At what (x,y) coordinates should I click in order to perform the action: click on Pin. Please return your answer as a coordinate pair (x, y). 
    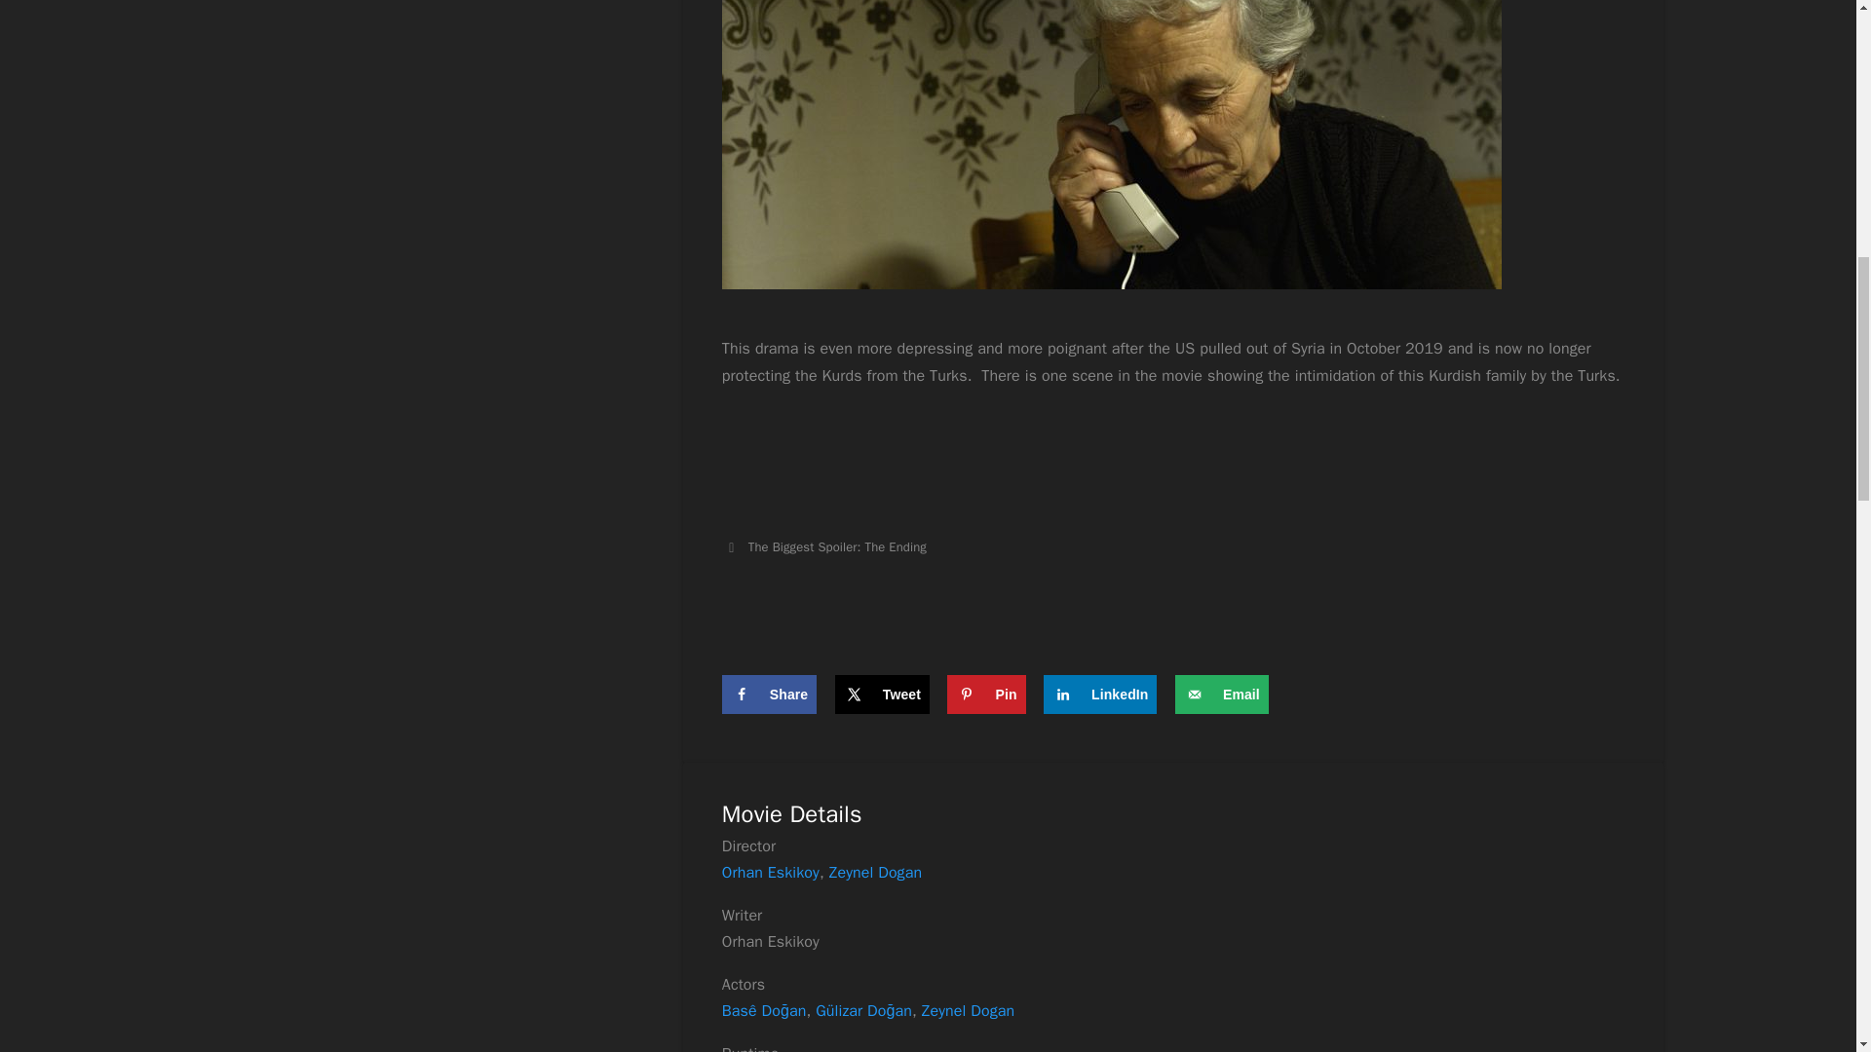
    Looking at the image, I should click on (986, 695).